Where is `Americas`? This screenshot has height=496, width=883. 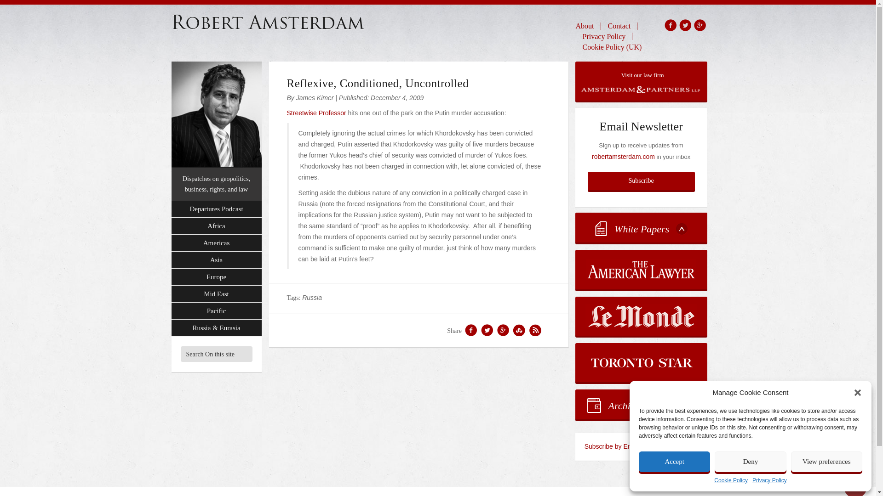
Americas is located at coordinates (216, 242).